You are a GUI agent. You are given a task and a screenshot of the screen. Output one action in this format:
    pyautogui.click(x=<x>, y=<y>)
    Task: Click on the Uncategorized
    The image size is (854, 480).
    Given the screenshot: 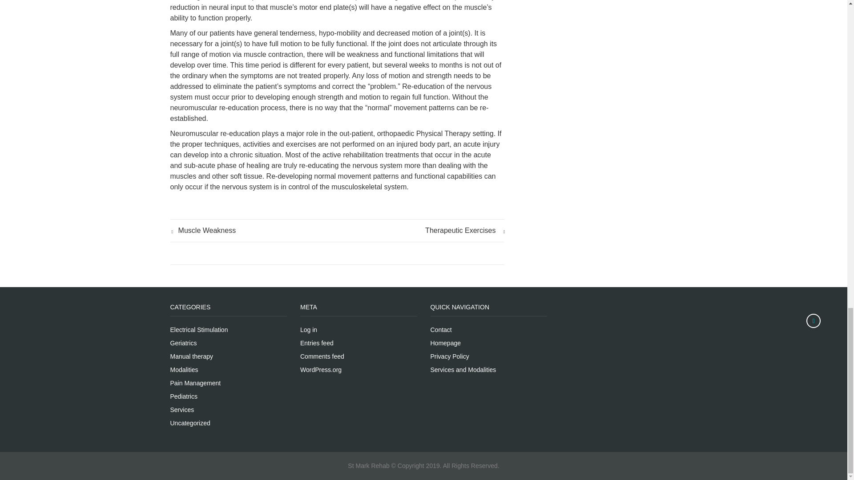 What is the action you would take?
    pyautogui.click(x=190, y=423)
    